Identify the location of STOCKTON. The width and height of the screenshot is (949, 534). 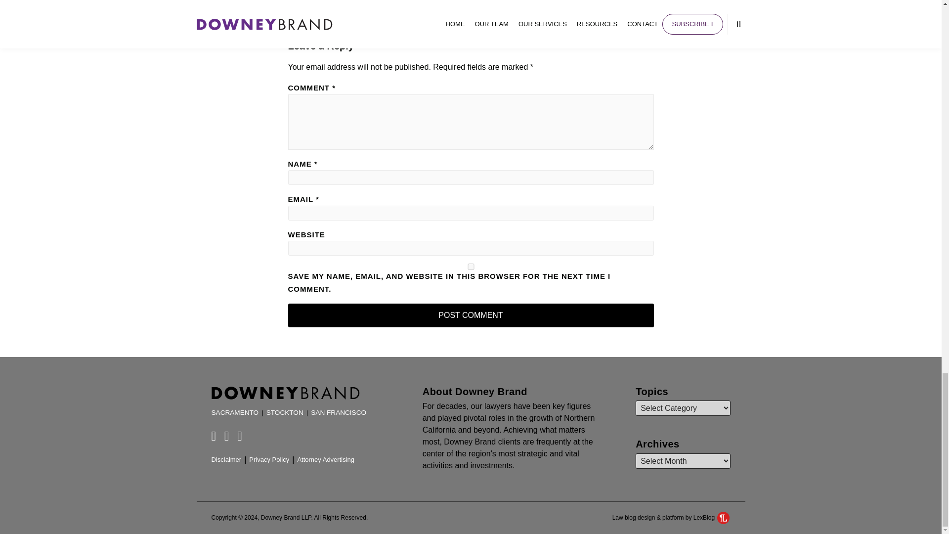
(285, 412).